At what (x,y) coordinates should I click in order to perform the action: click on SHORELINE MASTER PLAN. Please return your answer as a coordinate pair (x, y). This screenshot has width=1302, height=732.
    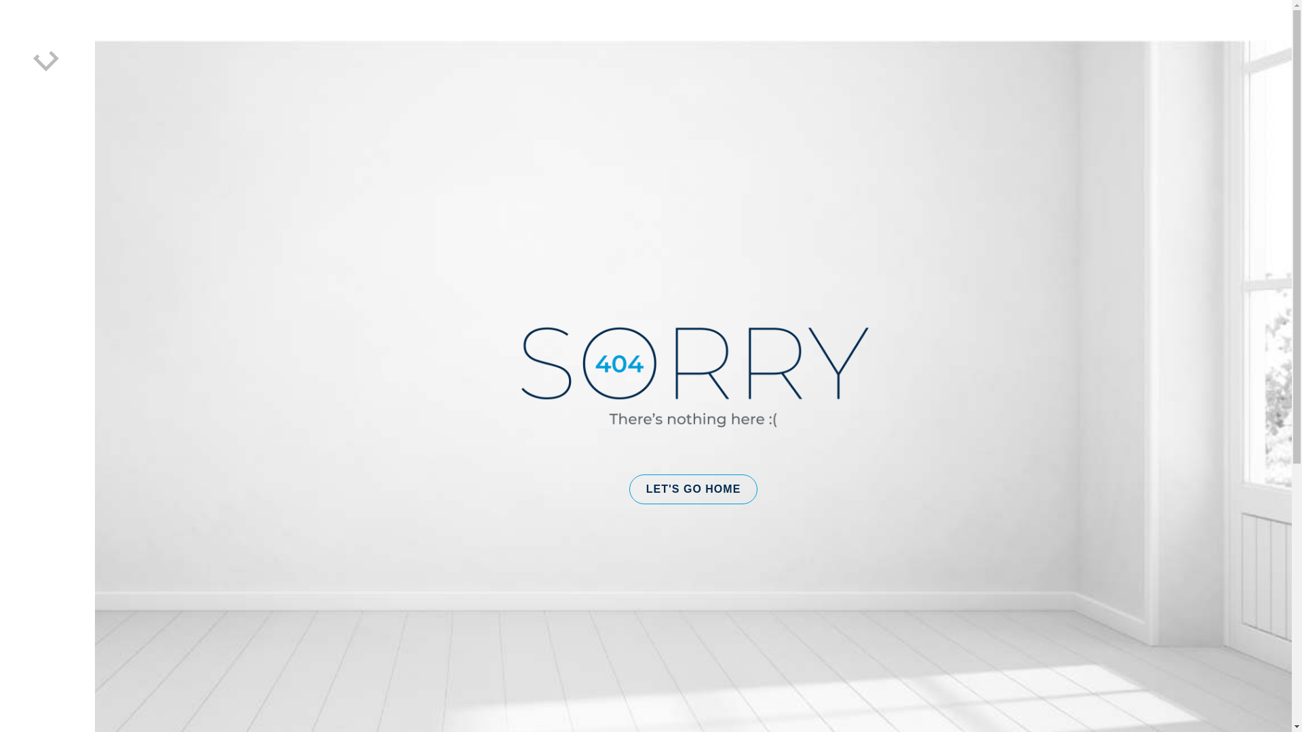
    Looking at the image, I should click on (954, 257).